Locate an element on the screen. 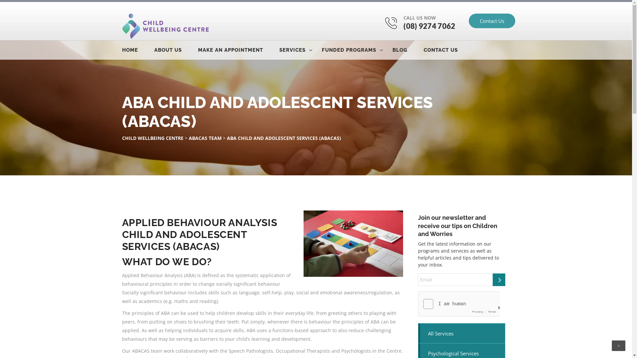 The width and height of the screenshot is (637, 358). HOME is located at coordinates (137, 50).